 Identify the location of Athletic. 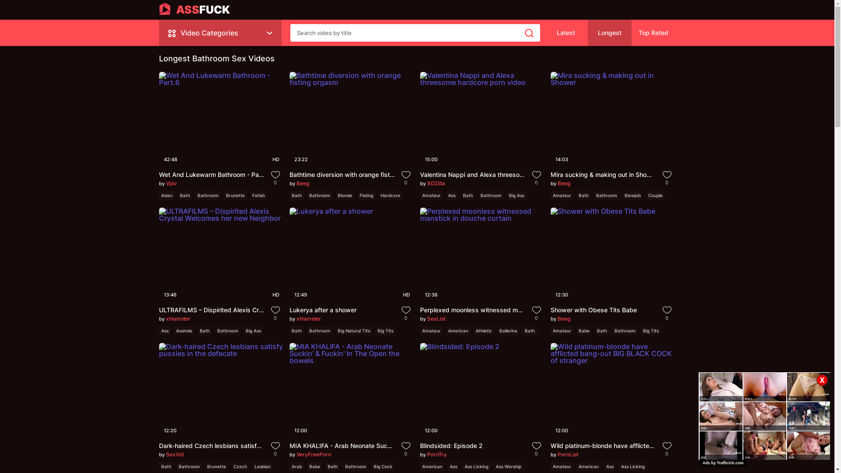
(484, 331).